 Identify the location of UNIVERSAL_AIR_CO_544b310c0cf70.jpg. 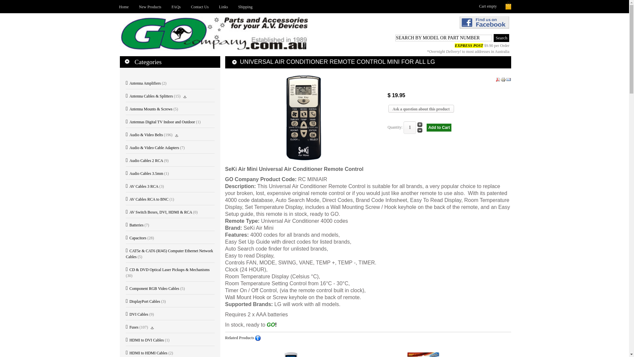
(304, 118).